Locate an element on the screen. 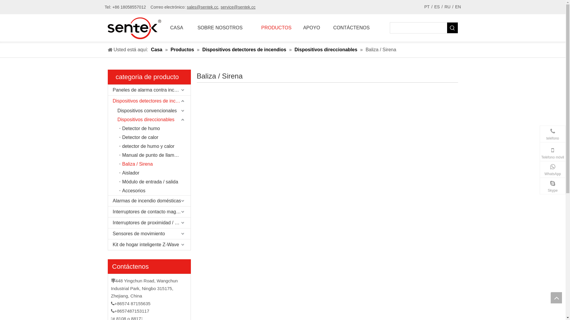  Dispositivos direccionables is located at coordinates (327, 50).